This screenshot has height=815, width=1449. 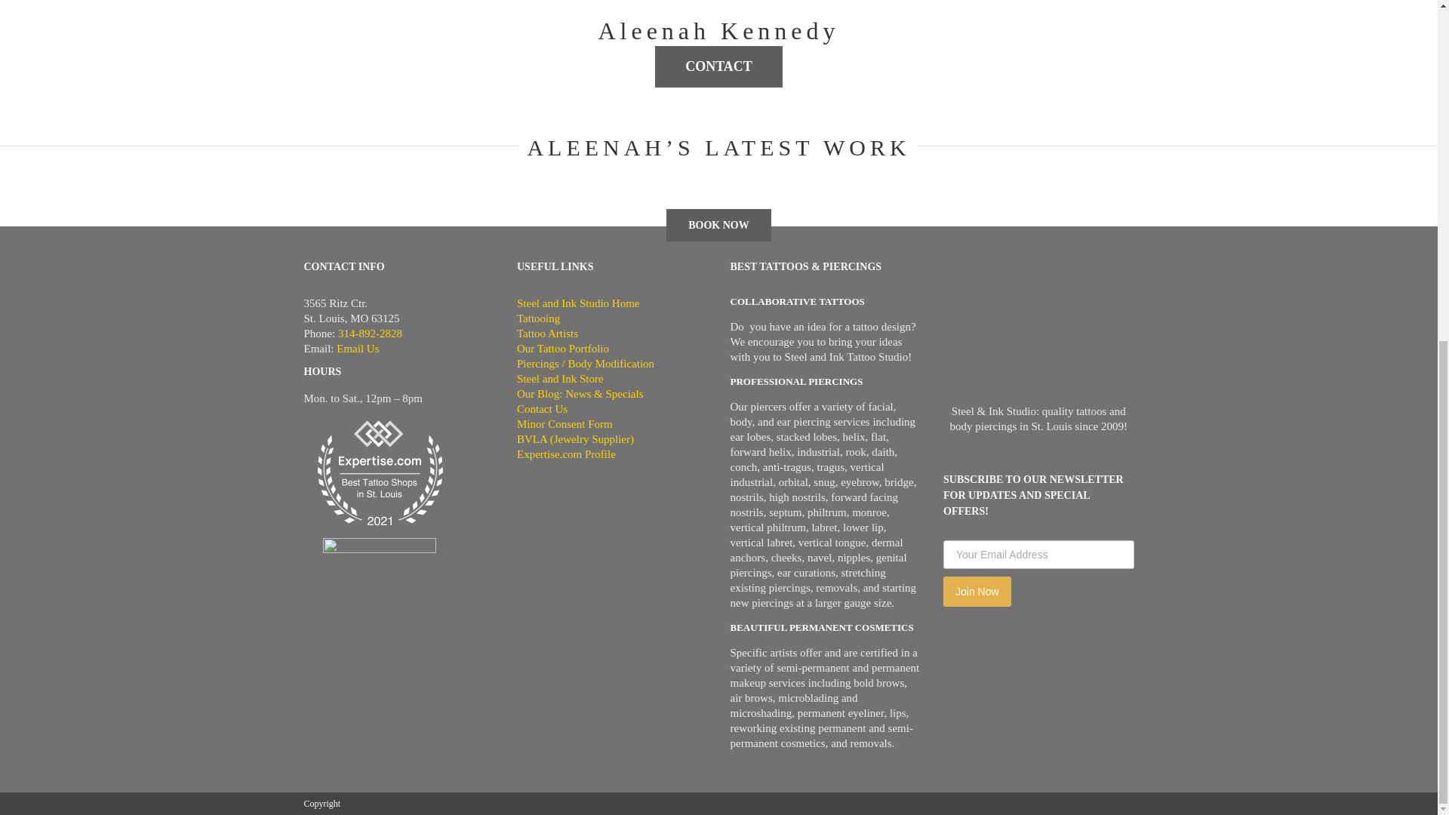 What do you see at coordinates (613, 303) in the screenshot?
I see `Steel and Ink Studio Home` at bounding box center [613, 303].